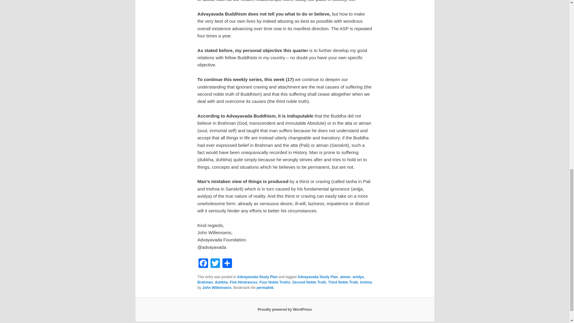 The image size is (574, 323). I want to click on Proudly powered by WordPress, so click(285, 310).